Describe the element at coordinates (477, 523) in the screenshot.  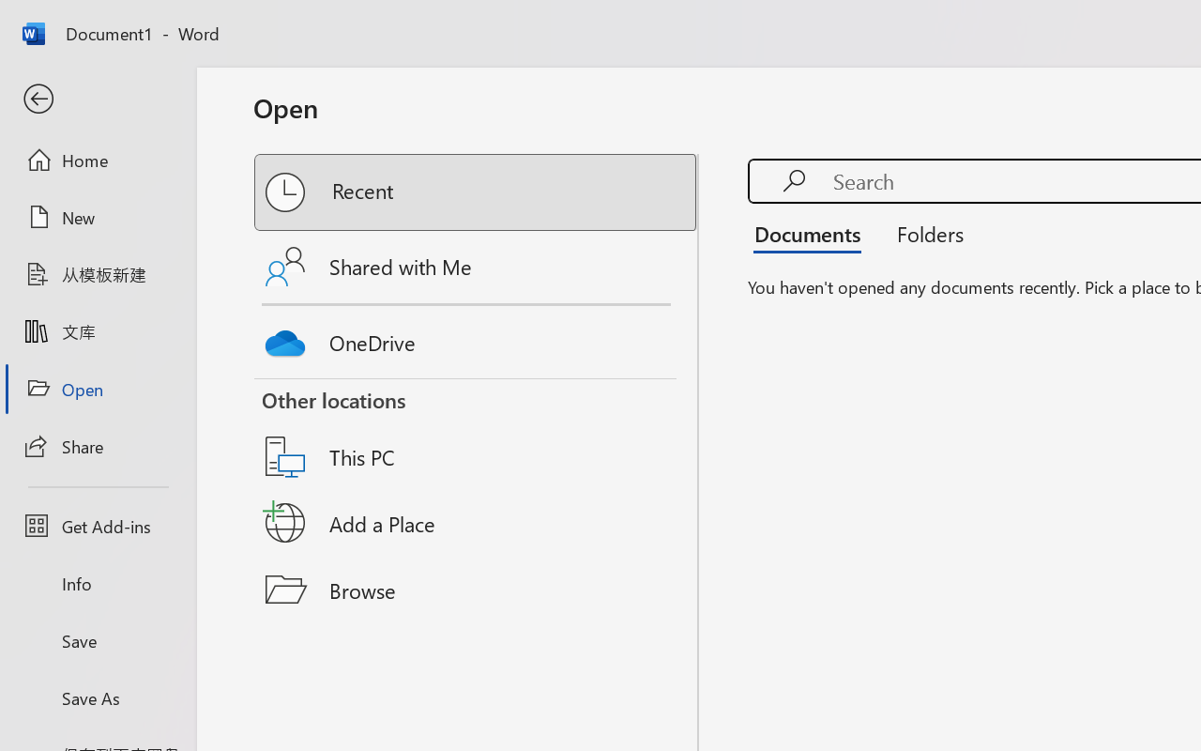
I see `Add a Place` at that location.